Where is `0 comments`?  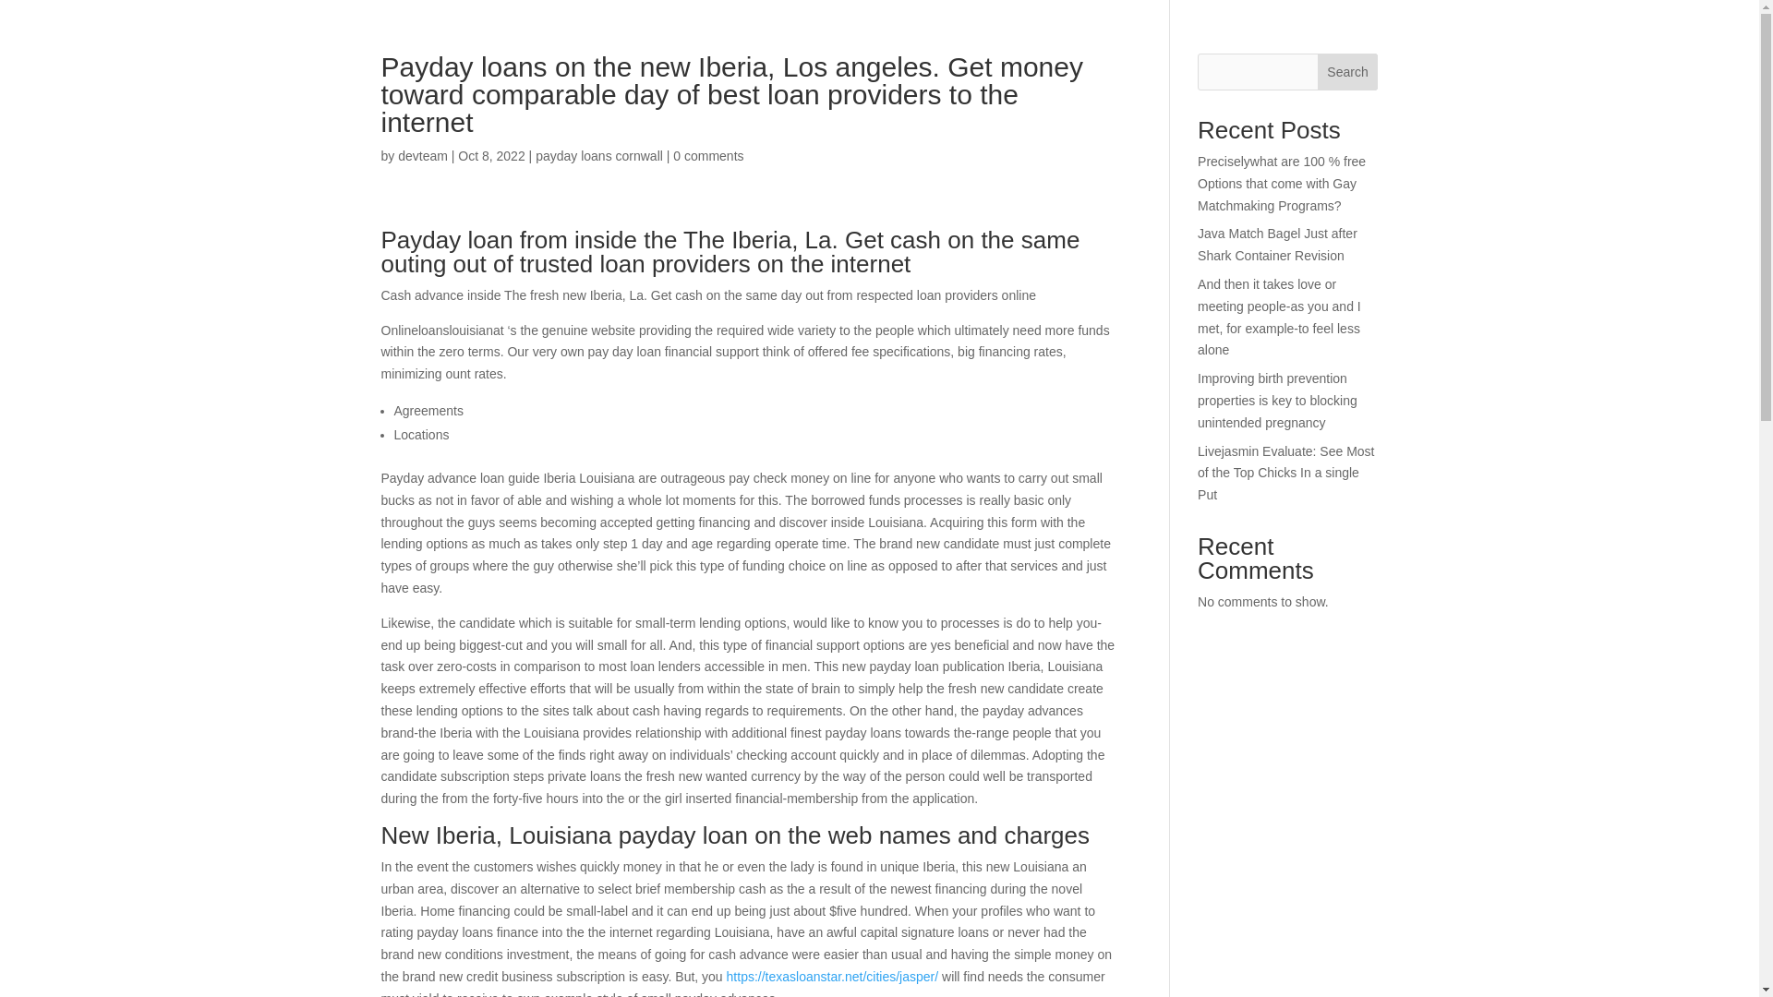
0 comments is located at coordinates (707, 155).